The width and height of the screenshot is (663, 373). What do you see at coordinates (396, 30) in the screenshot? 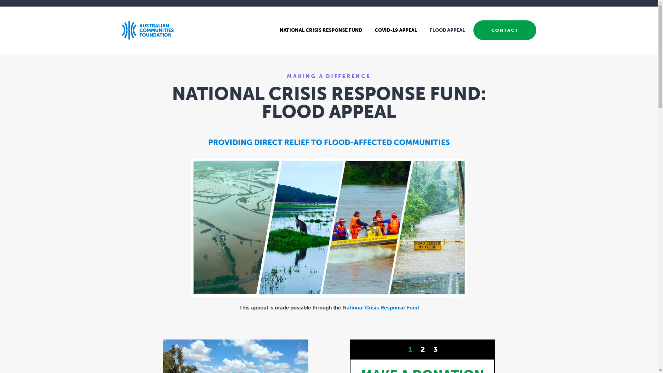
I see `COVID-19 APPEAL` at bounding box center [396, 30].